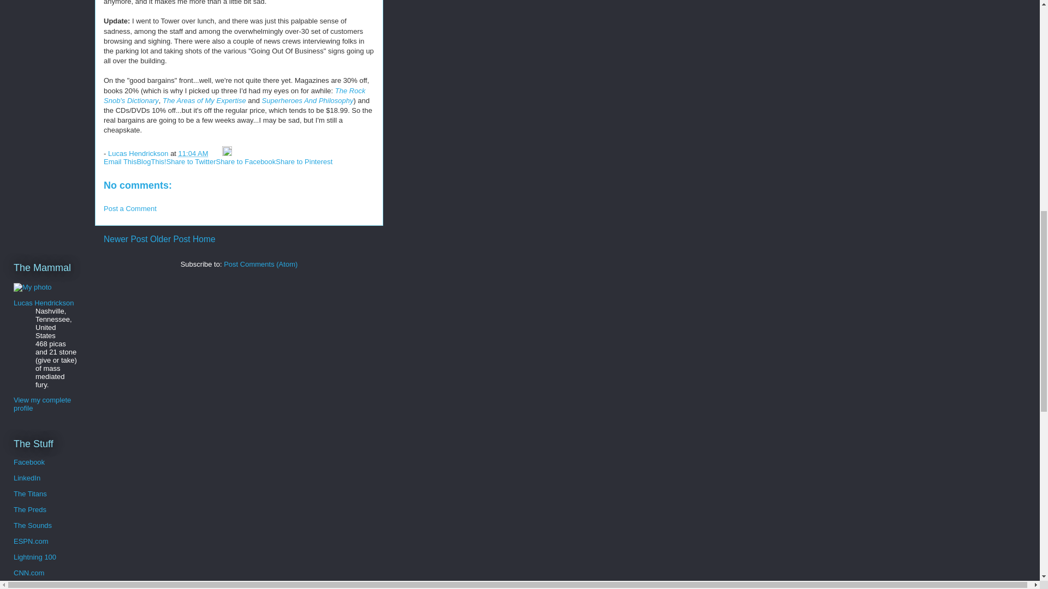 This screenshot has height=589, width=1048. I want to click on Lucas Hendrickson, so click(139, 154).